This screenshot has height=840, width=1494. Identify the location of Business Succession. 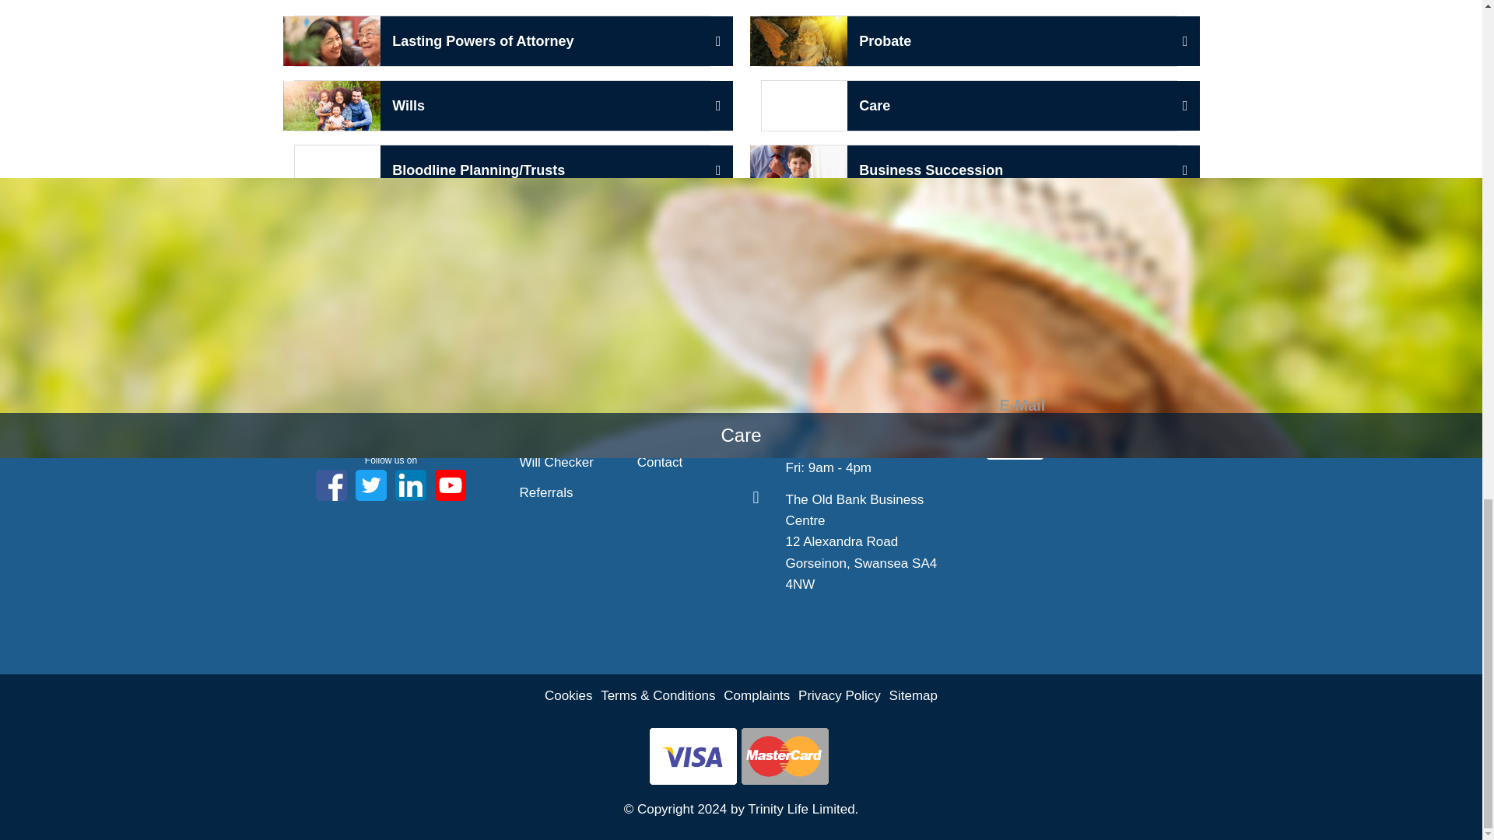
(968, 105).